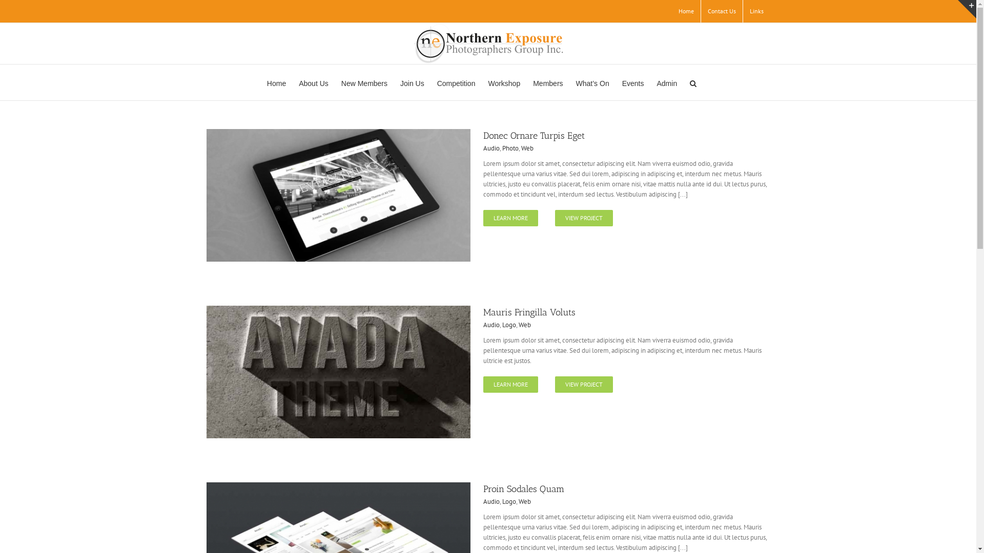 This screenshot has height=553, width=984. What do you see at coordinates (510, 385) in the screenshot?
I see `LEARN MORE` at bounding box center [510, 385].